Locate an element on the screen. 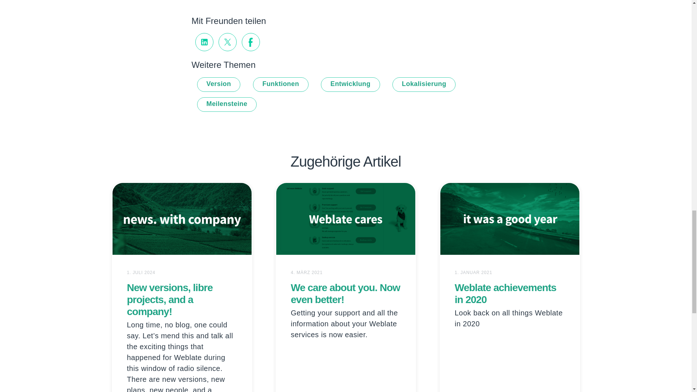  Entwicklung is located at coordinates (350, 84).